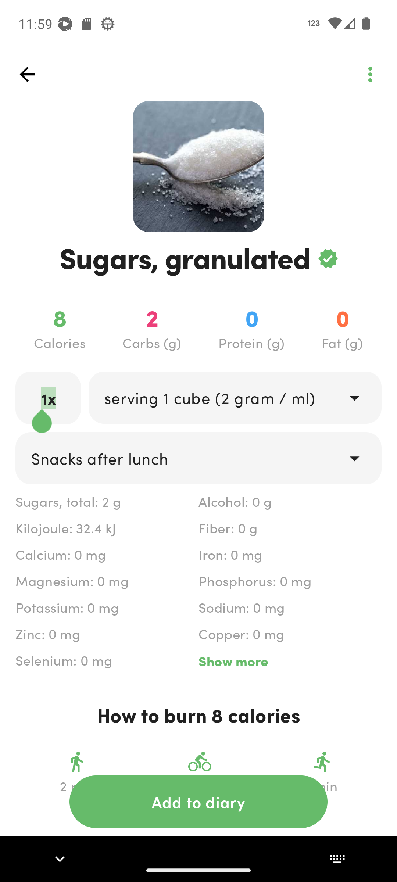 This screenshot has height=882, width=397. Describe the element at coordinates (198, 458) in the screenshot. I see `drop_down Snacks after lunch` at that location.